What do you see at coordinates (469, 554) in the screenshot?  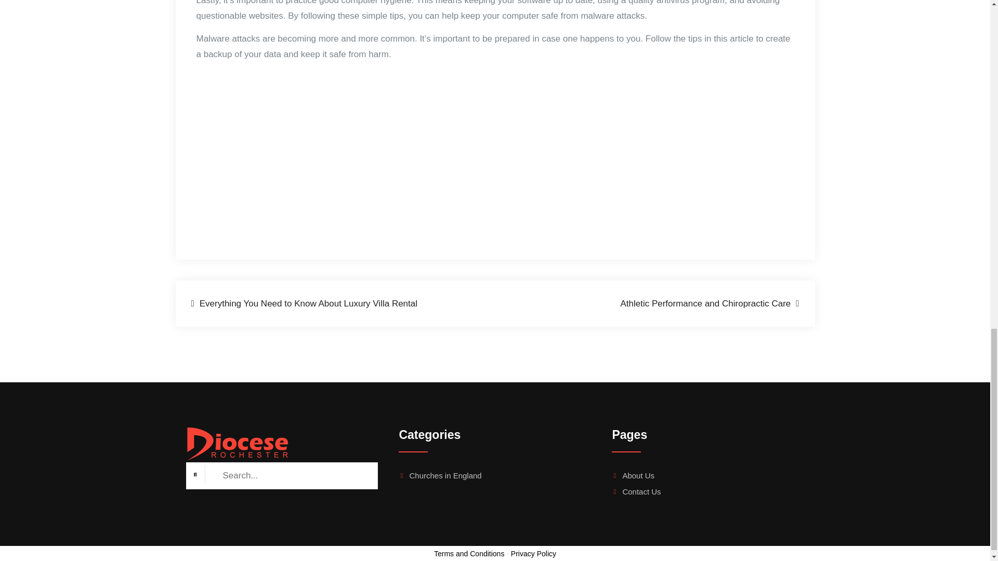 I see `Terms and Conditions` at bounding box center [469, 554].